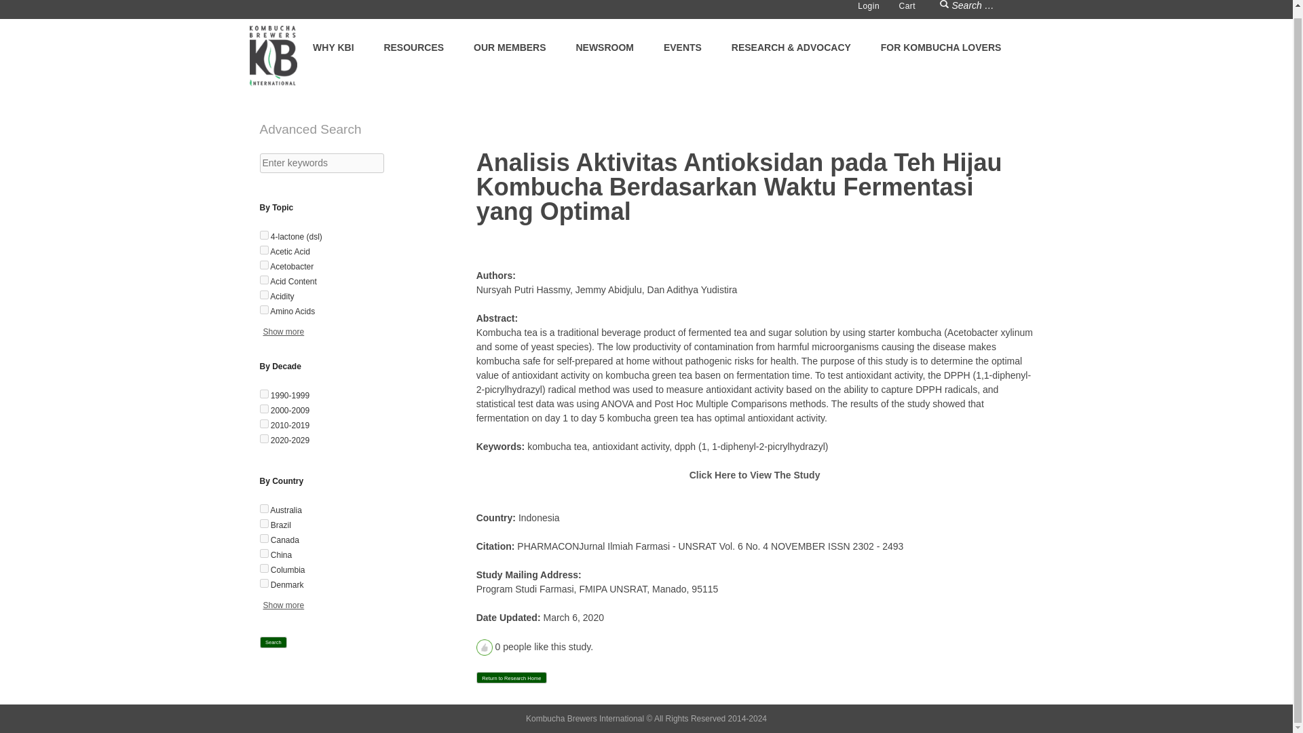 The width and height of the screenshot is (1303, 733). I want to click on 2000, so click(263, 409).